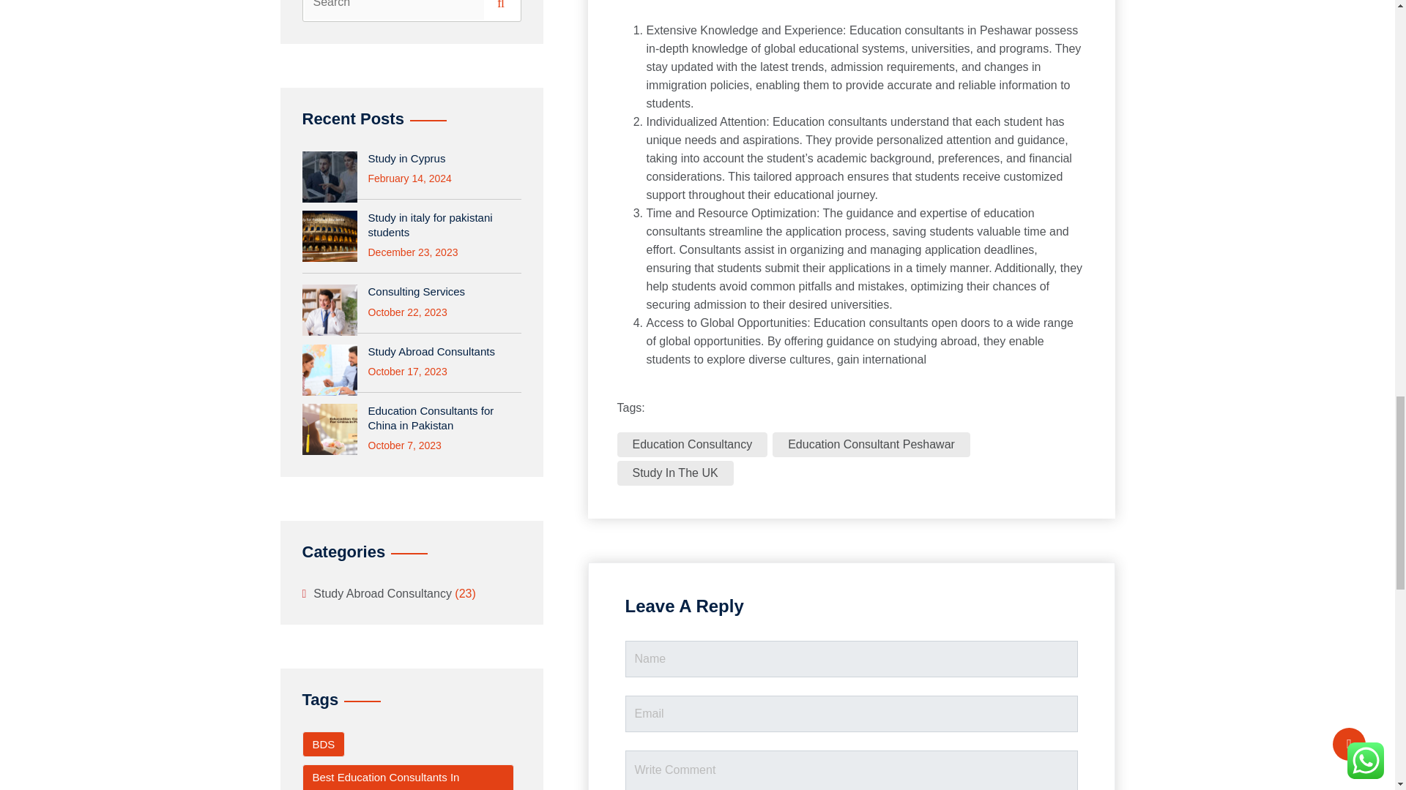 This screenshot has width=1406, height=790. Describe the element at coordinates (674, 473) in the screenshot. I see `Study In The UK` at that location.